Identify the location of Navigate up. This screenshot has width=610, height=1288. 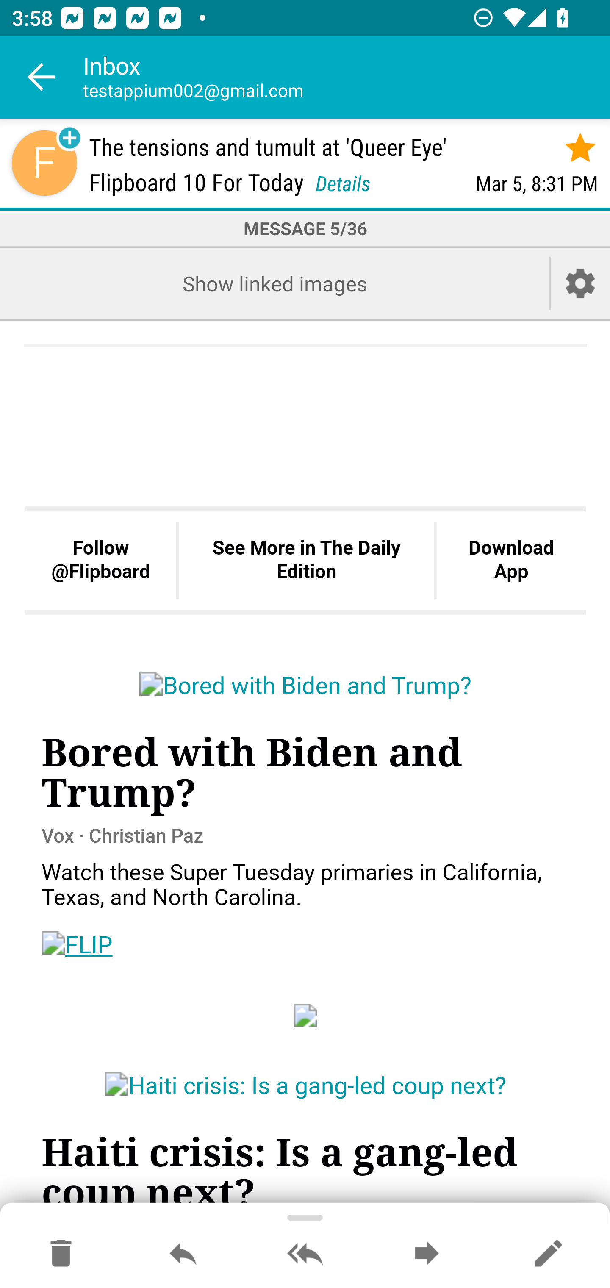
(42, 77).